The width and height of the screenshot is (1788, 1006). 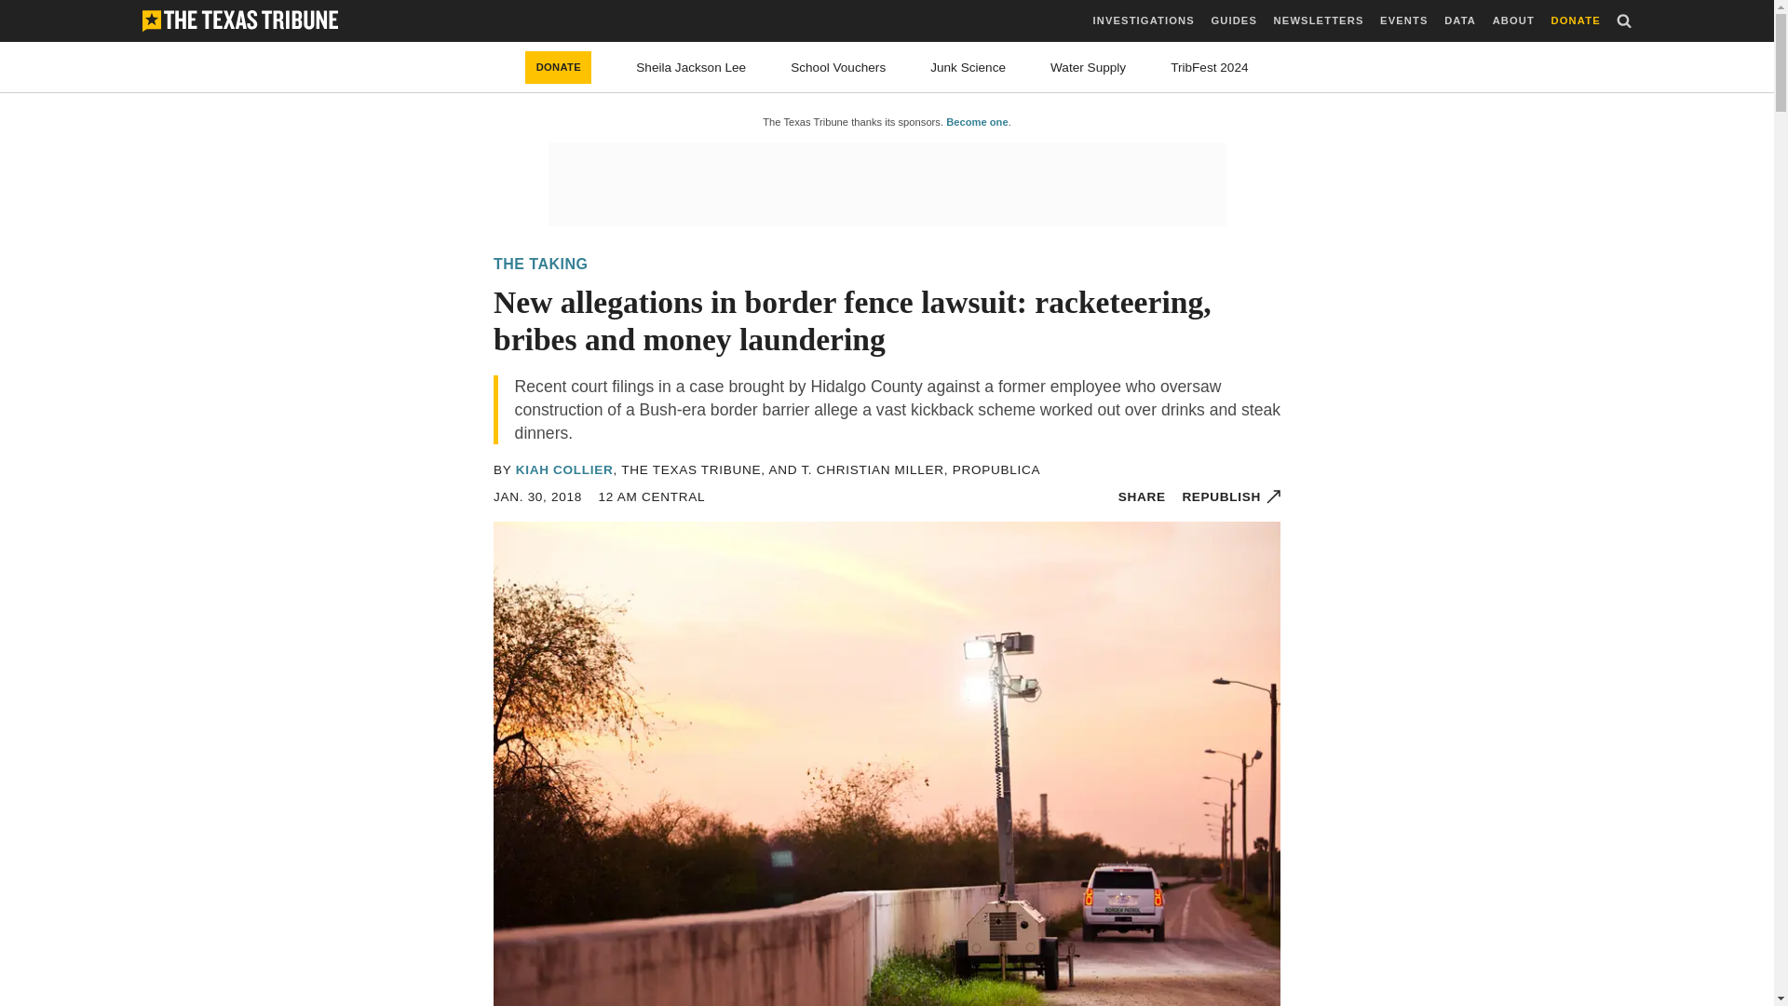 I want to click on THE TAKING, so click(x=540, y=264).